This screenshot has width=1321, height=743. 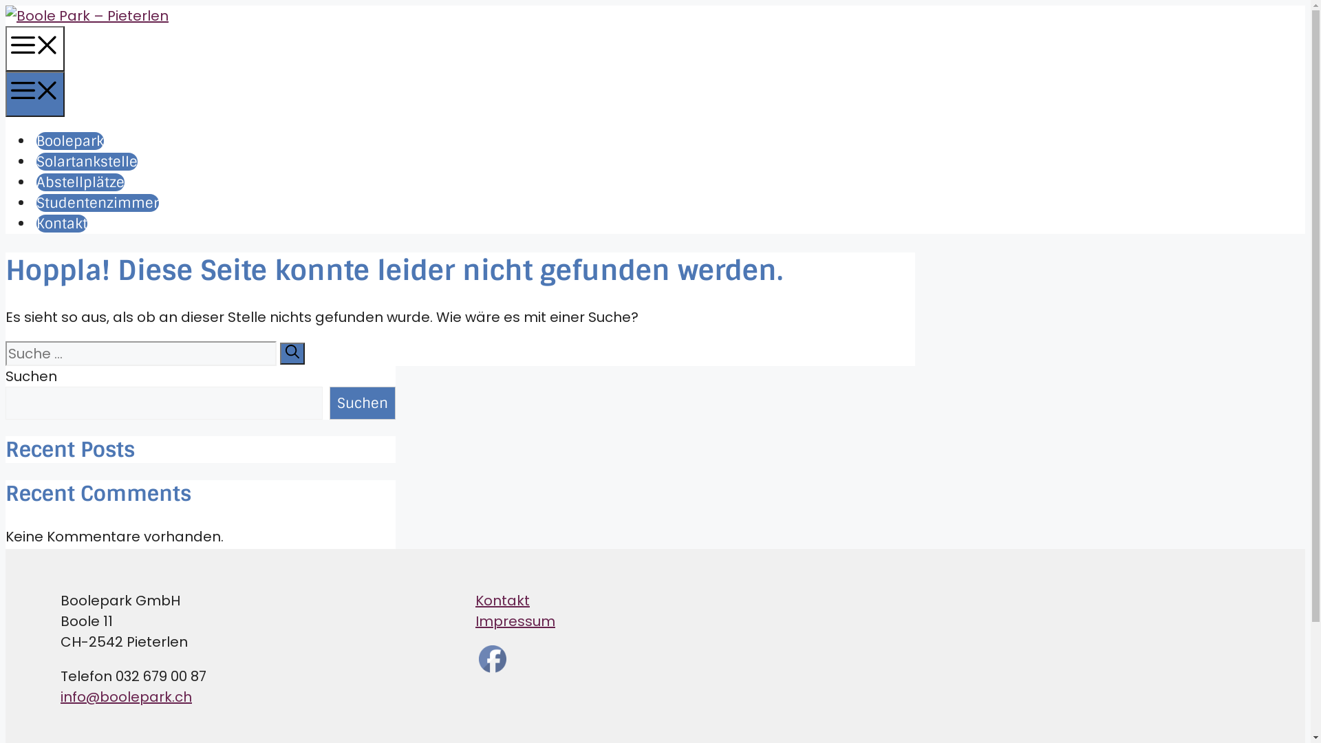 What do you see at coordinates (363, 403) in the screenshot?
I see `Suchen` at bounding box center [363, 403].